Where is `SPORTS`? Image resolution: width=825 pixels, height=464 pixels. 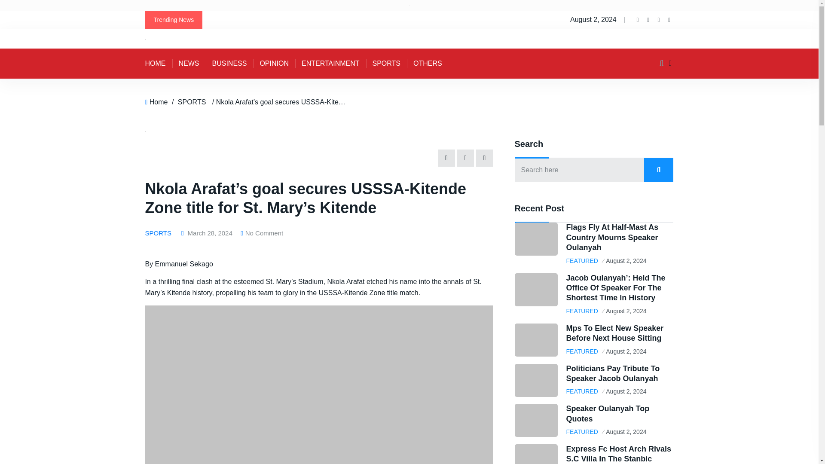
SPORTS is located at coordinates (387, 64).